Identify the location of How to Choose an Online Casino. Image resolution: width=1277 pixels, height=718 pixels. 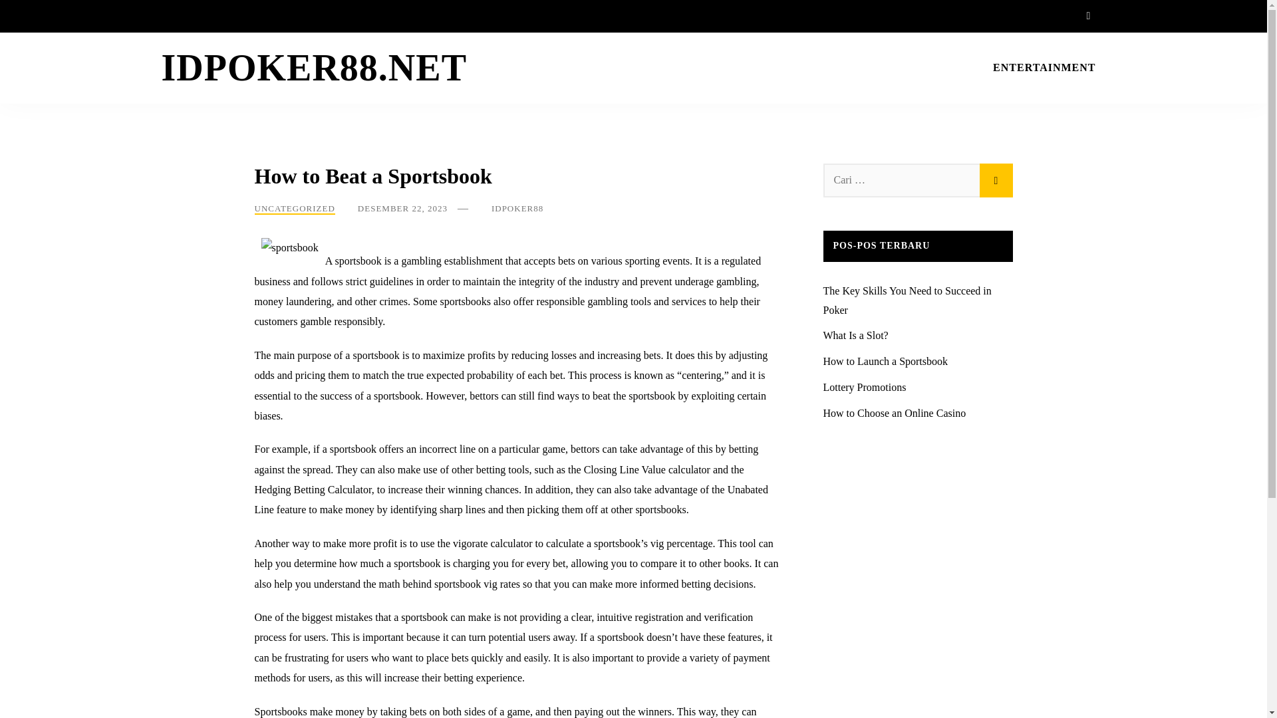
(895, 413).